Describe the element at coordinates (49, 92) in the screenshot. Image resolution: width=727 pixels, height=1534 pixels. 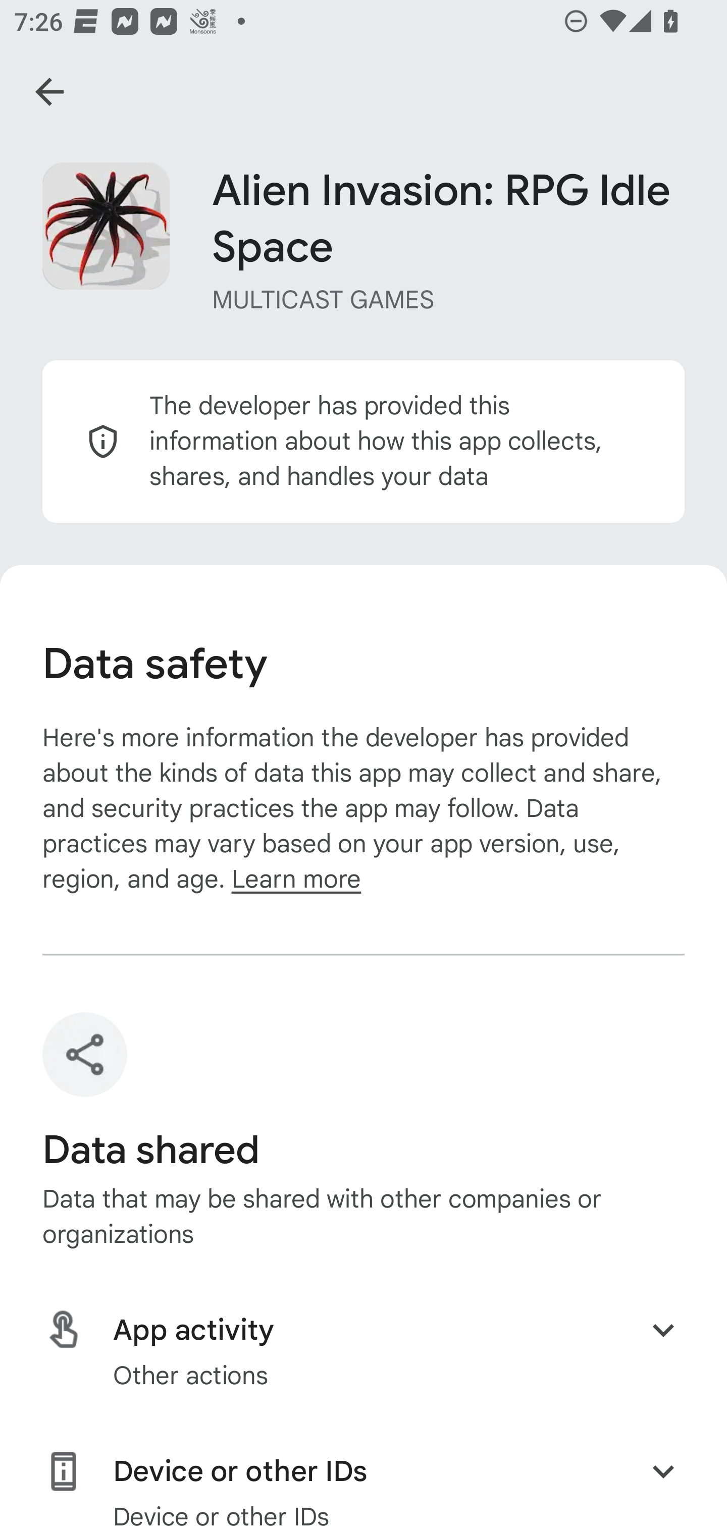
I see `Navigate up` at that location.